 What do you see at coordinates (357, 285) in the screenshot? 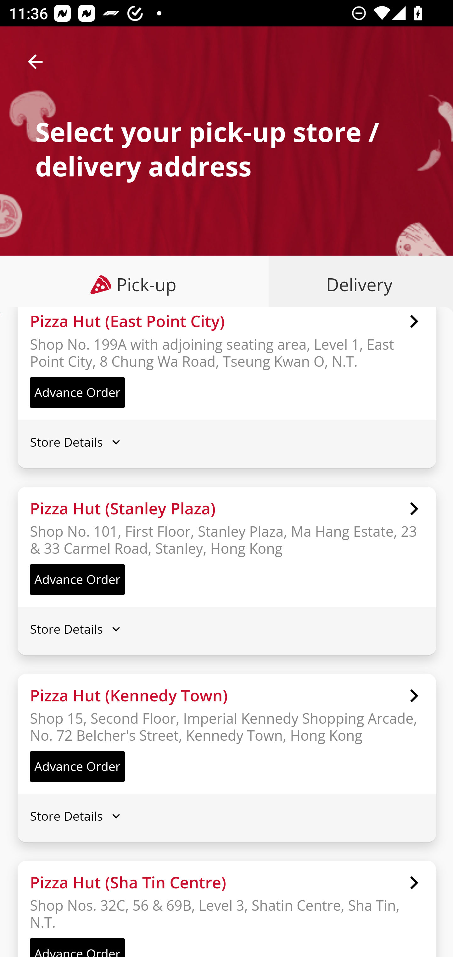
I see `Delivery` at bounding box center [357, 285].